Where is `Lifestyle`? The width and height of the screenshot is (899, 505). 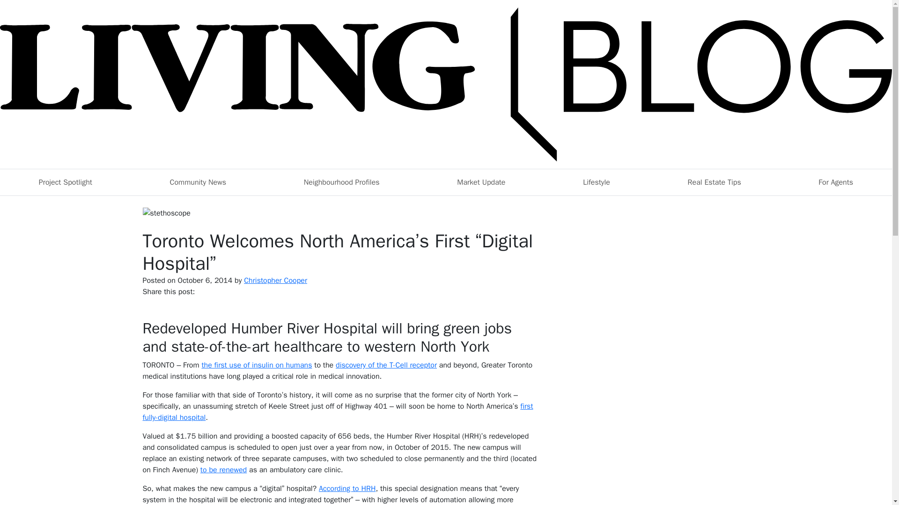
Lifestyle is located at coordinates (596, 182).